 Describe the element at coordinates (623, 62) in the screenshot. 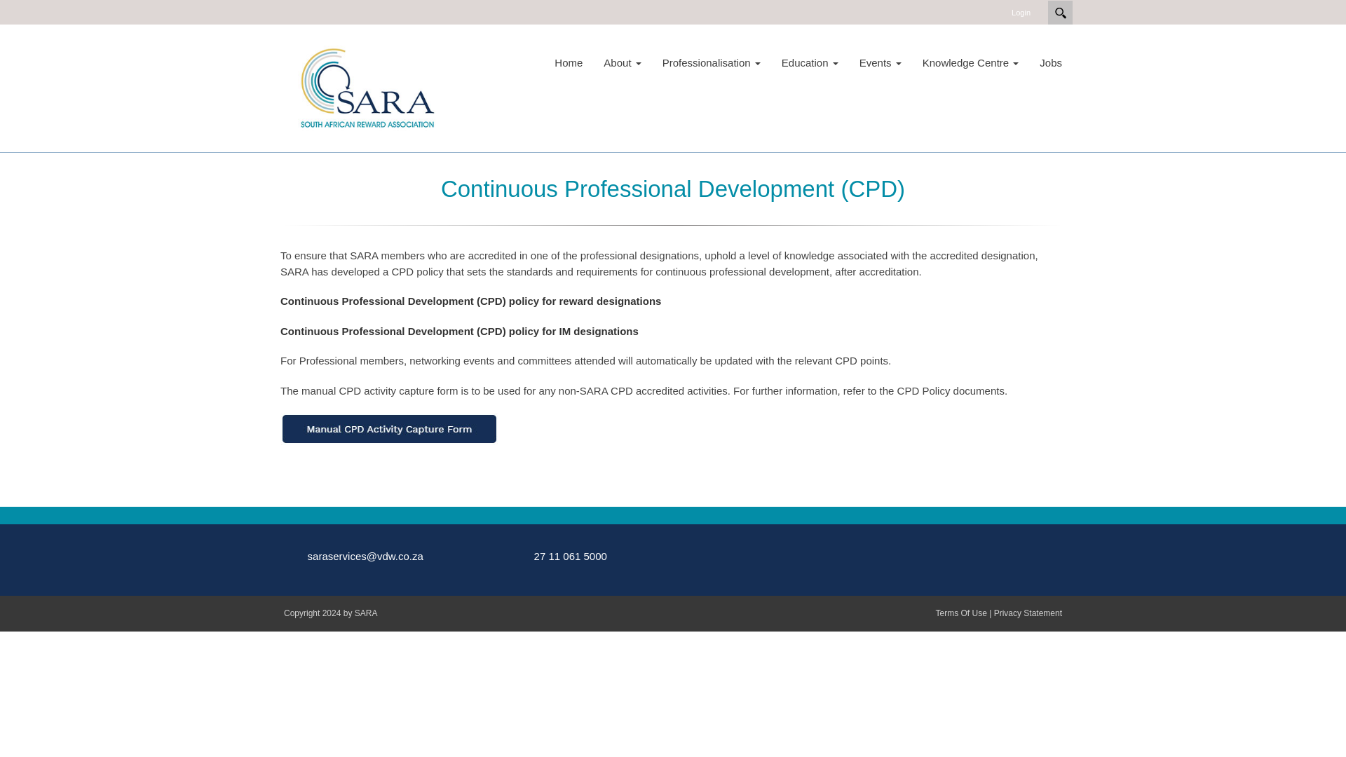

I see `About` at that location.